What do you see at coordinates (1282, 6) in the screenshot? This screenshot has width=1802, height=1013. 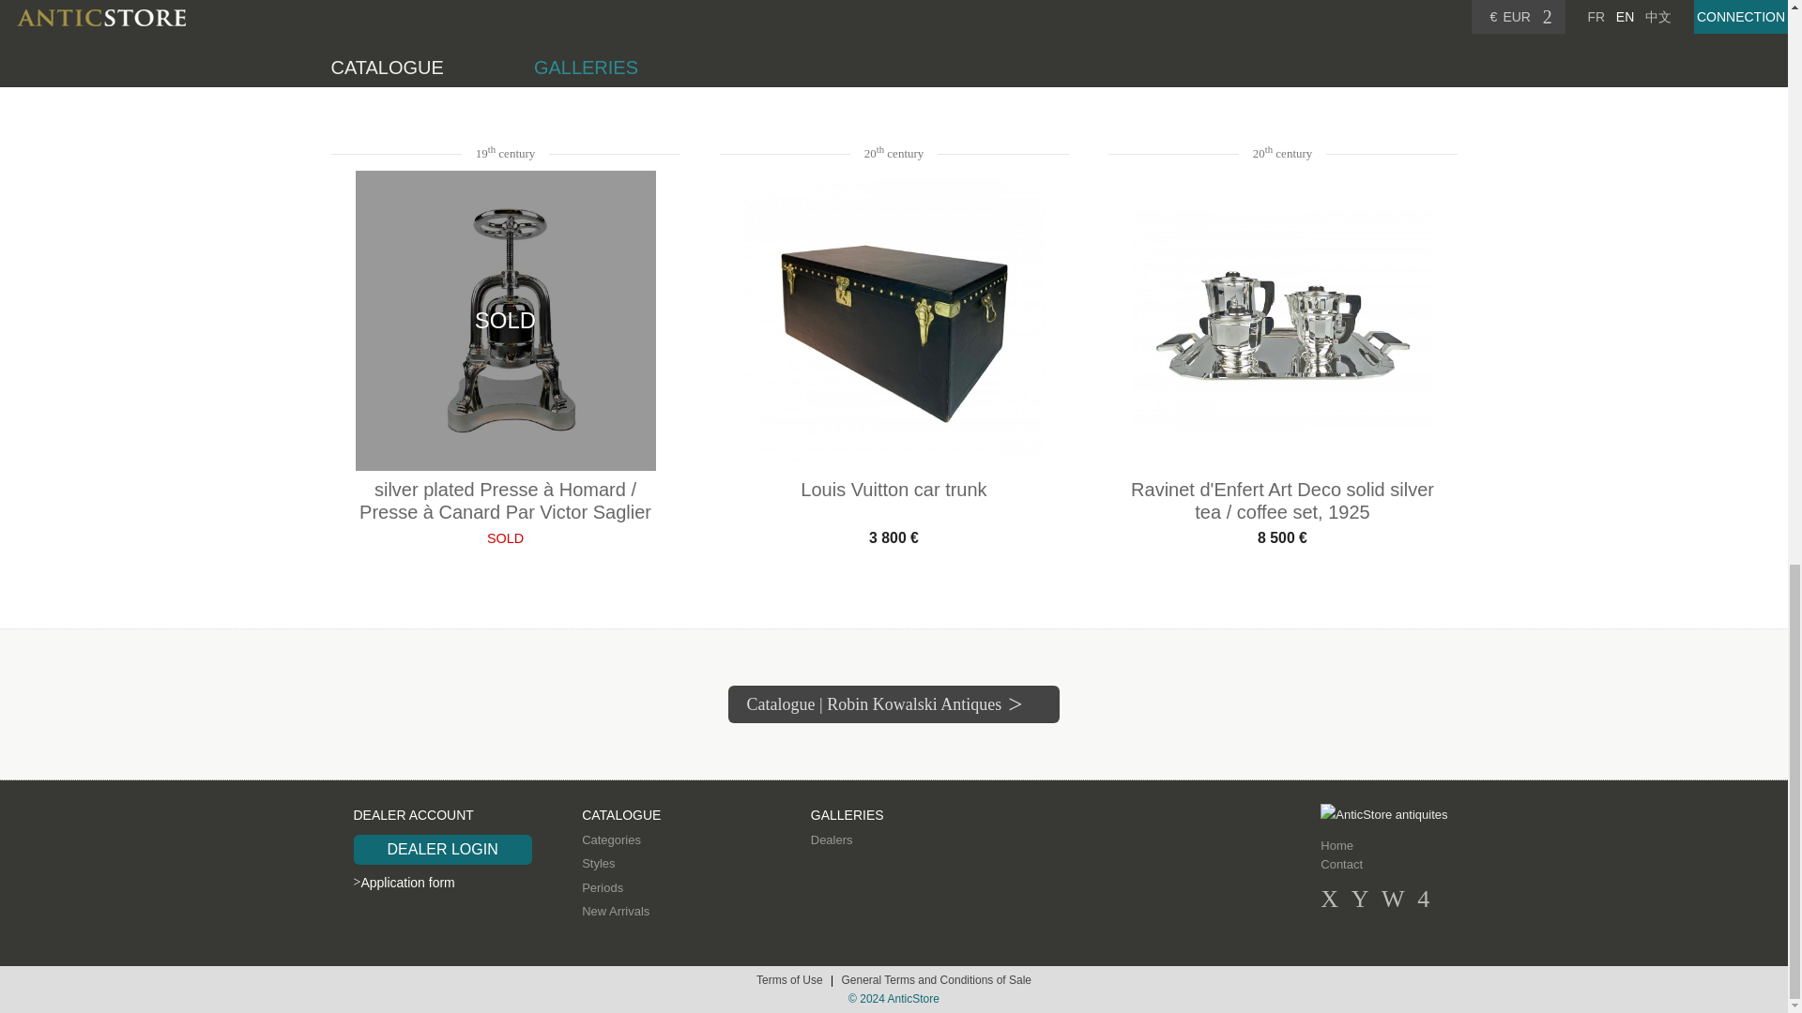 I see `SOLD` at bounding box center [1282, 6].